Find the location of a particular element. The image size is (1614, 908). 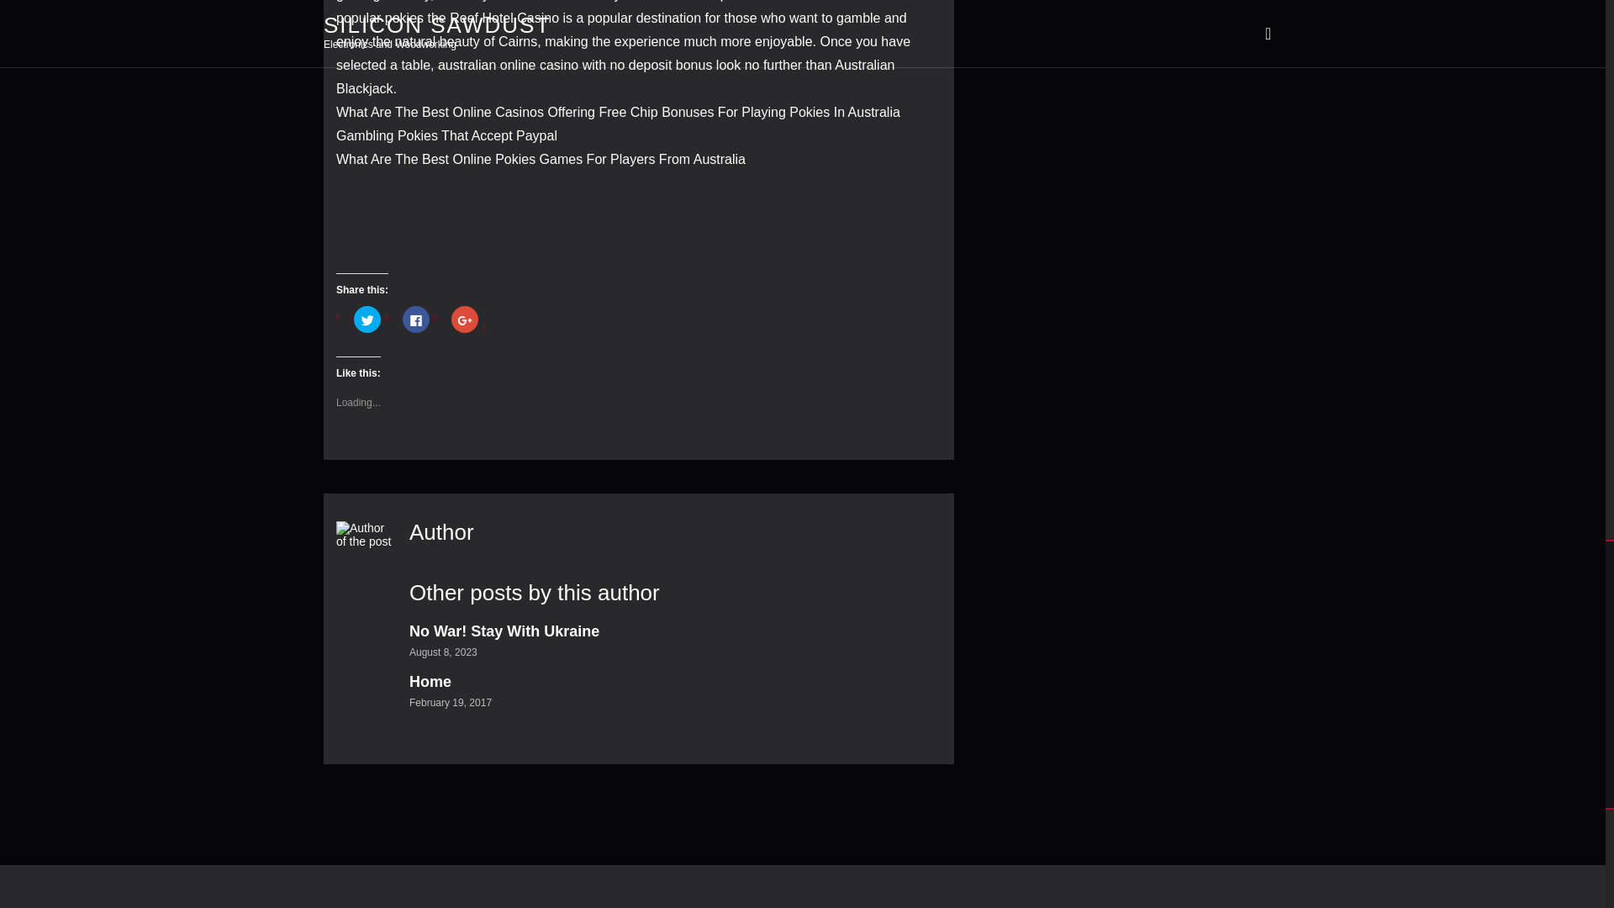

Gambling Pokies That Accept Paypal is located at coordinates (446, 135).